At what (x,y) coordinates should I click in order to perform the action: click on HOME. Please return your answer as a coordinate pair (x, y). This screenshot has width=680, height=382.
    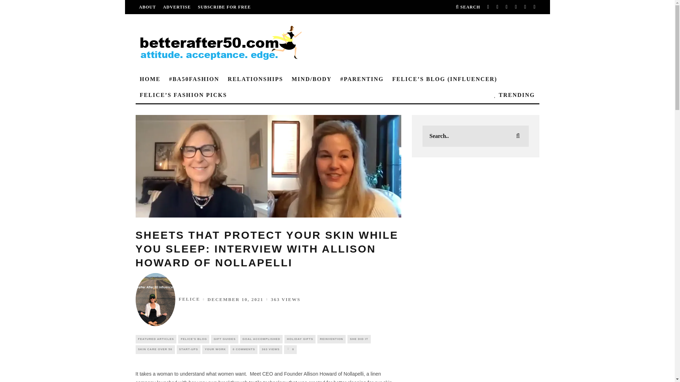
    Looking at the image, I should click on (150, 79).